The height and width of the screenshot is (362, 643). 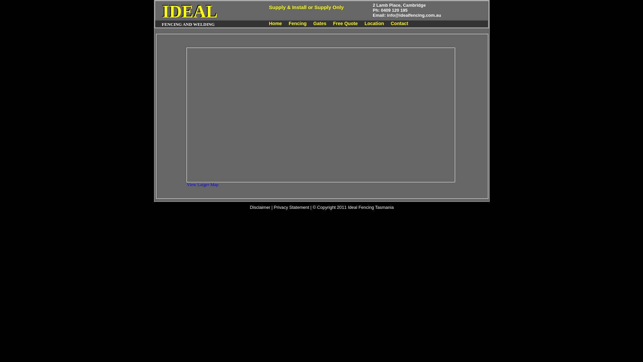 What do you see at coordinates (298, 23) in the screenshot?
I see `Fencing` at bounding box center [298, 23].